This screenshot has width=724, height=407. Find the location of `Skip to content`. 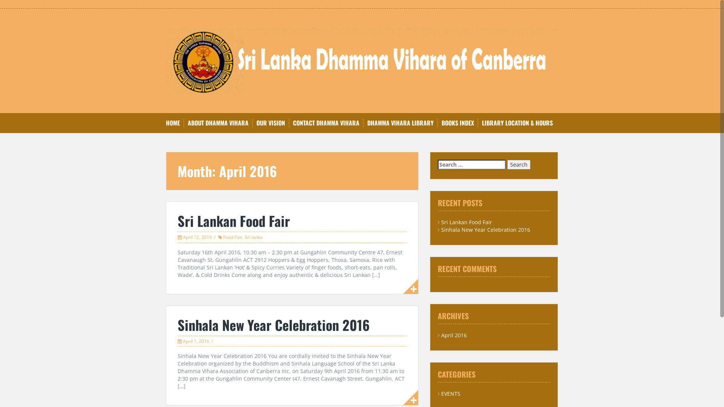

Skip to content is located at coordinates (0, 0).